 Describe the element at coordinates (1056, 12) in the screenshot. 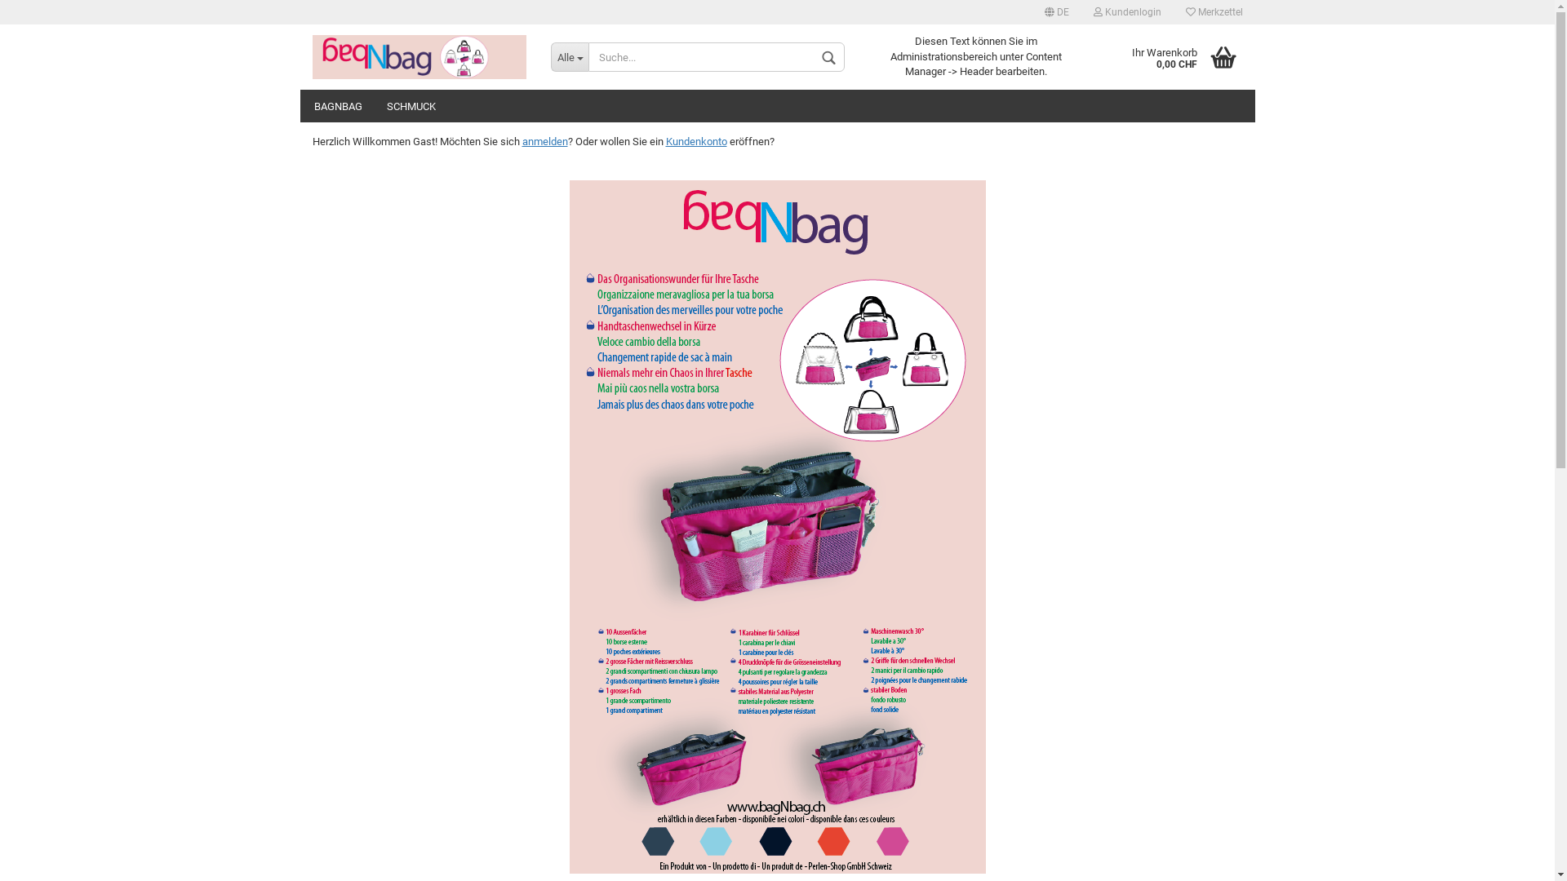

I see `DE` at that location.